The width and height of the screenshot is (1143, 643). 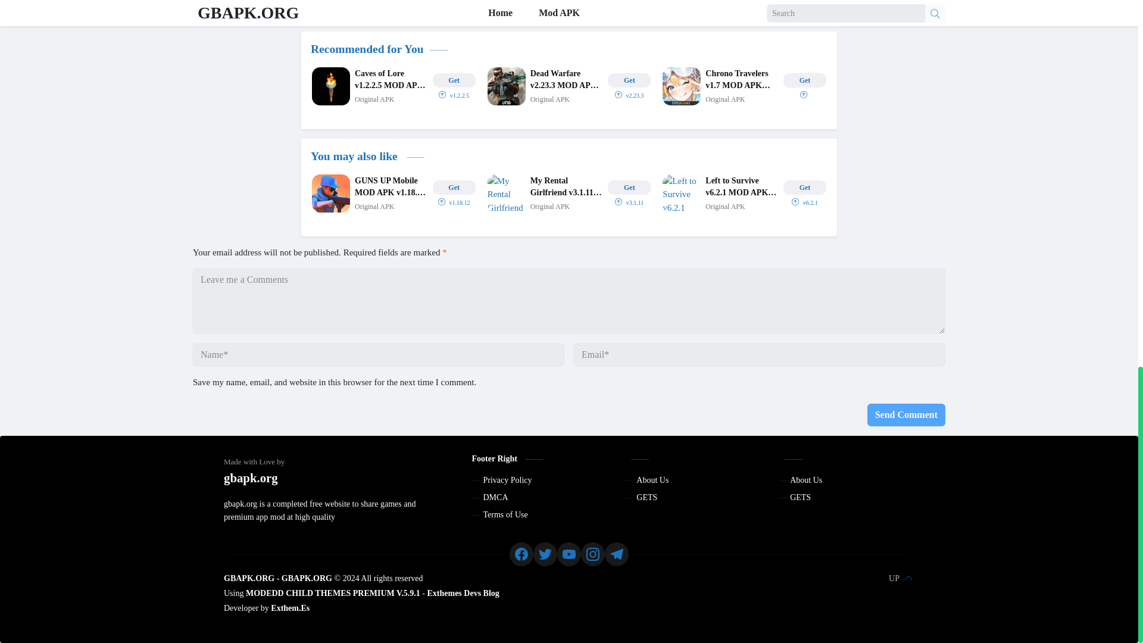 I want to click on premium wordpress themes - exthem.es, so click(x=291, y=608).